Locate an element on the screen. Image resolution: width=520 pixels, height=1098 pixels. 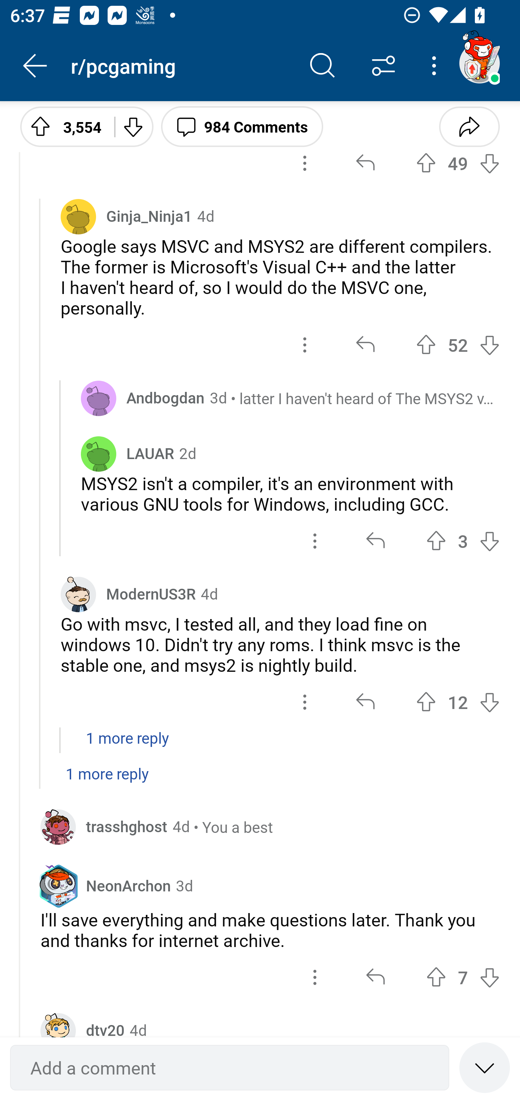
Custom avatar is located at coordinates (58, 826).